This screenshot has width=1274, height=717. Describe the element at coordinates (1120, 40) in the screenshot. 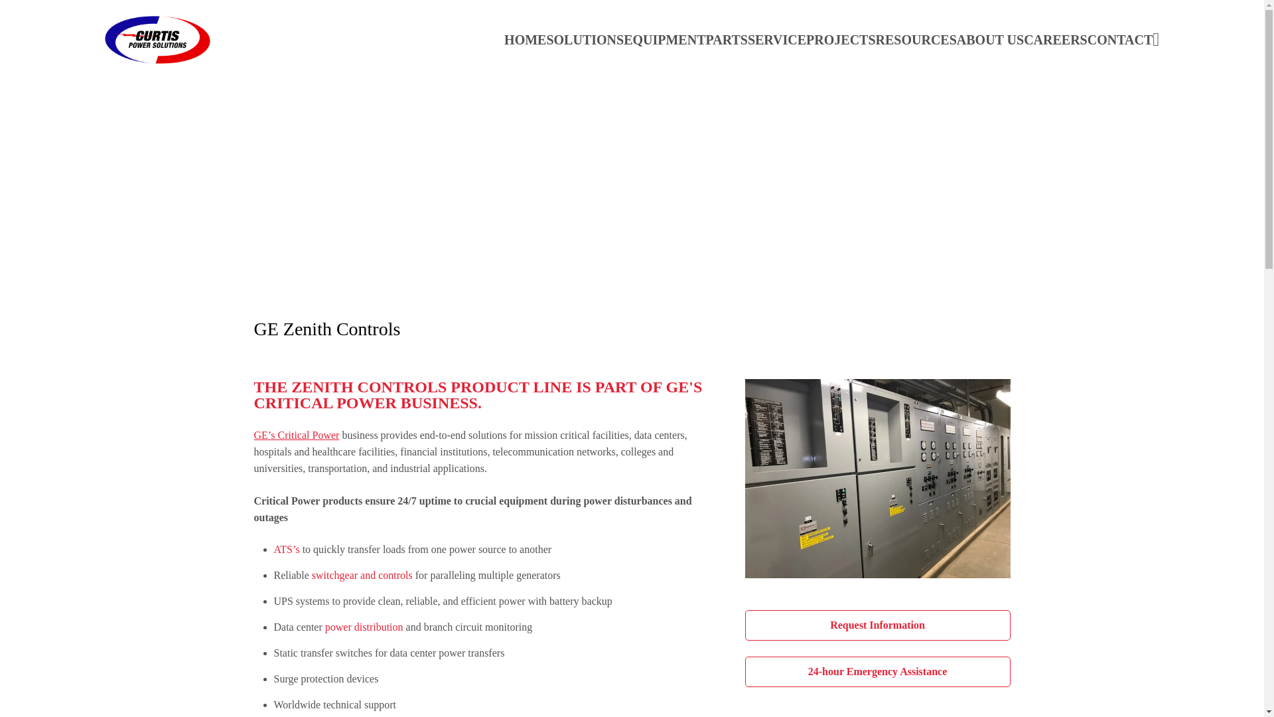

I see `CONTACT` at that location.